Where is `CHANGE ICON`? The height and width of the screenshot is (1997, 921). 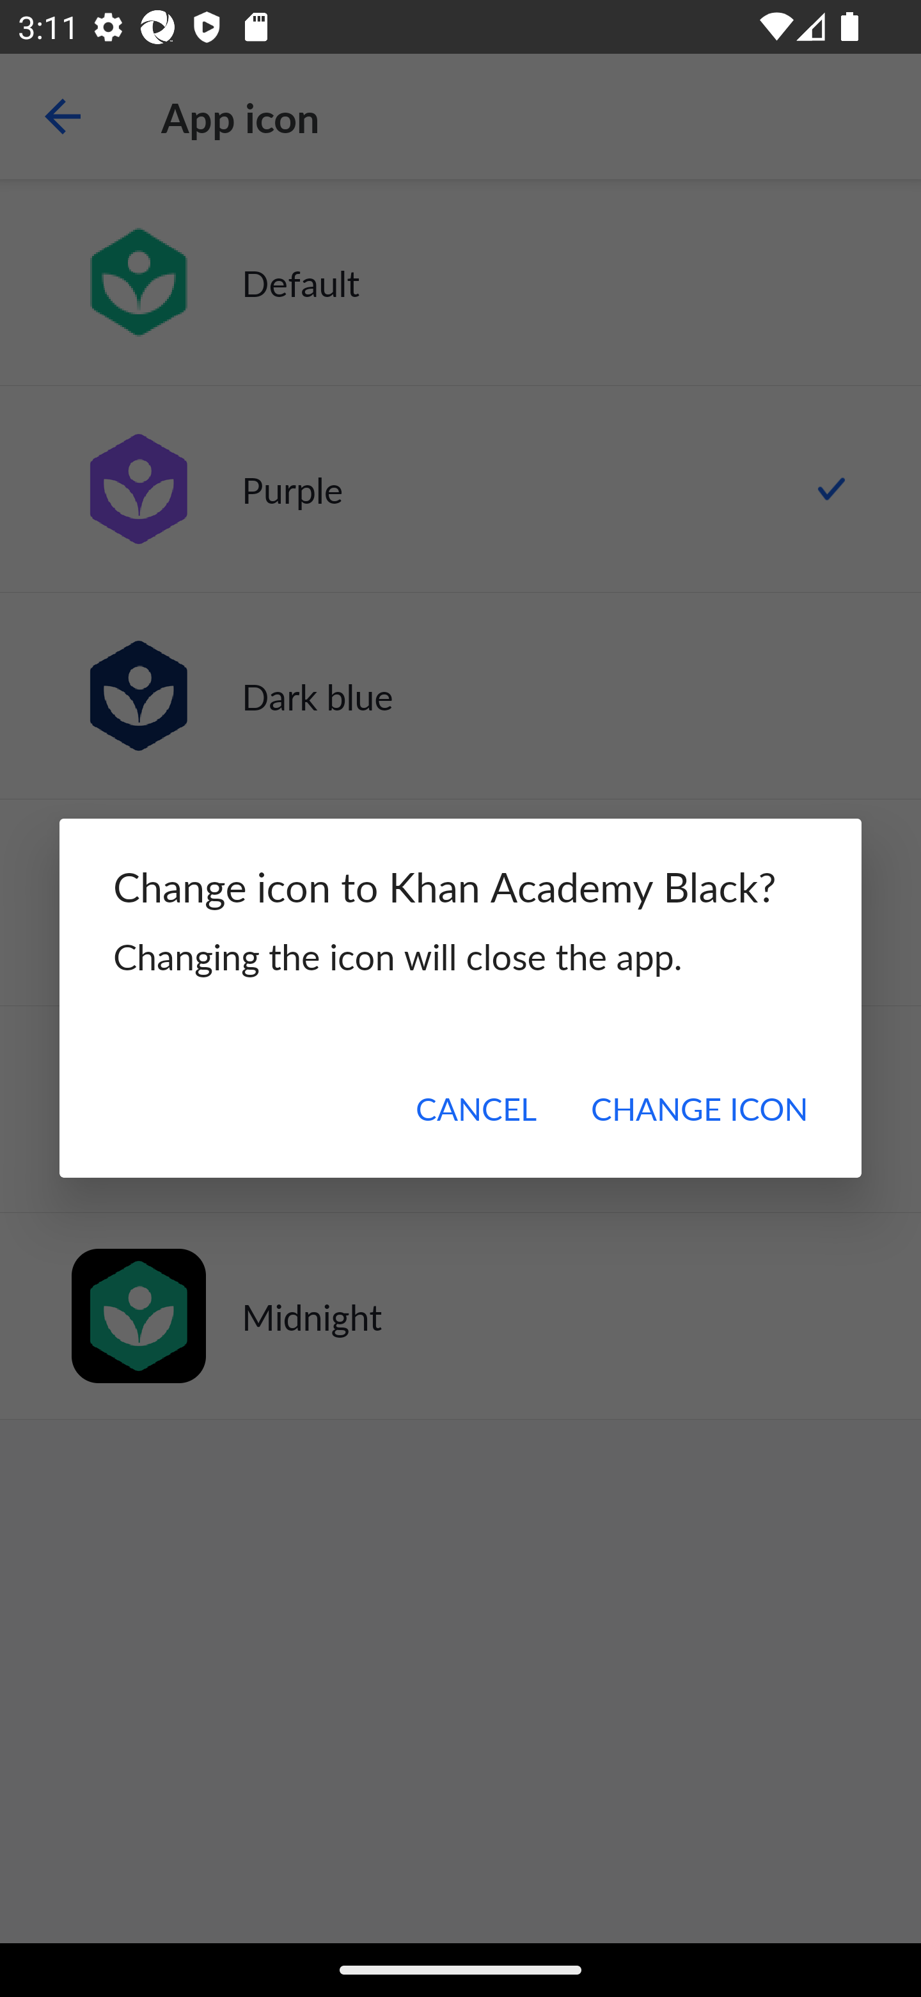 CHANGE ICON is located at coordinates (698, 1109).